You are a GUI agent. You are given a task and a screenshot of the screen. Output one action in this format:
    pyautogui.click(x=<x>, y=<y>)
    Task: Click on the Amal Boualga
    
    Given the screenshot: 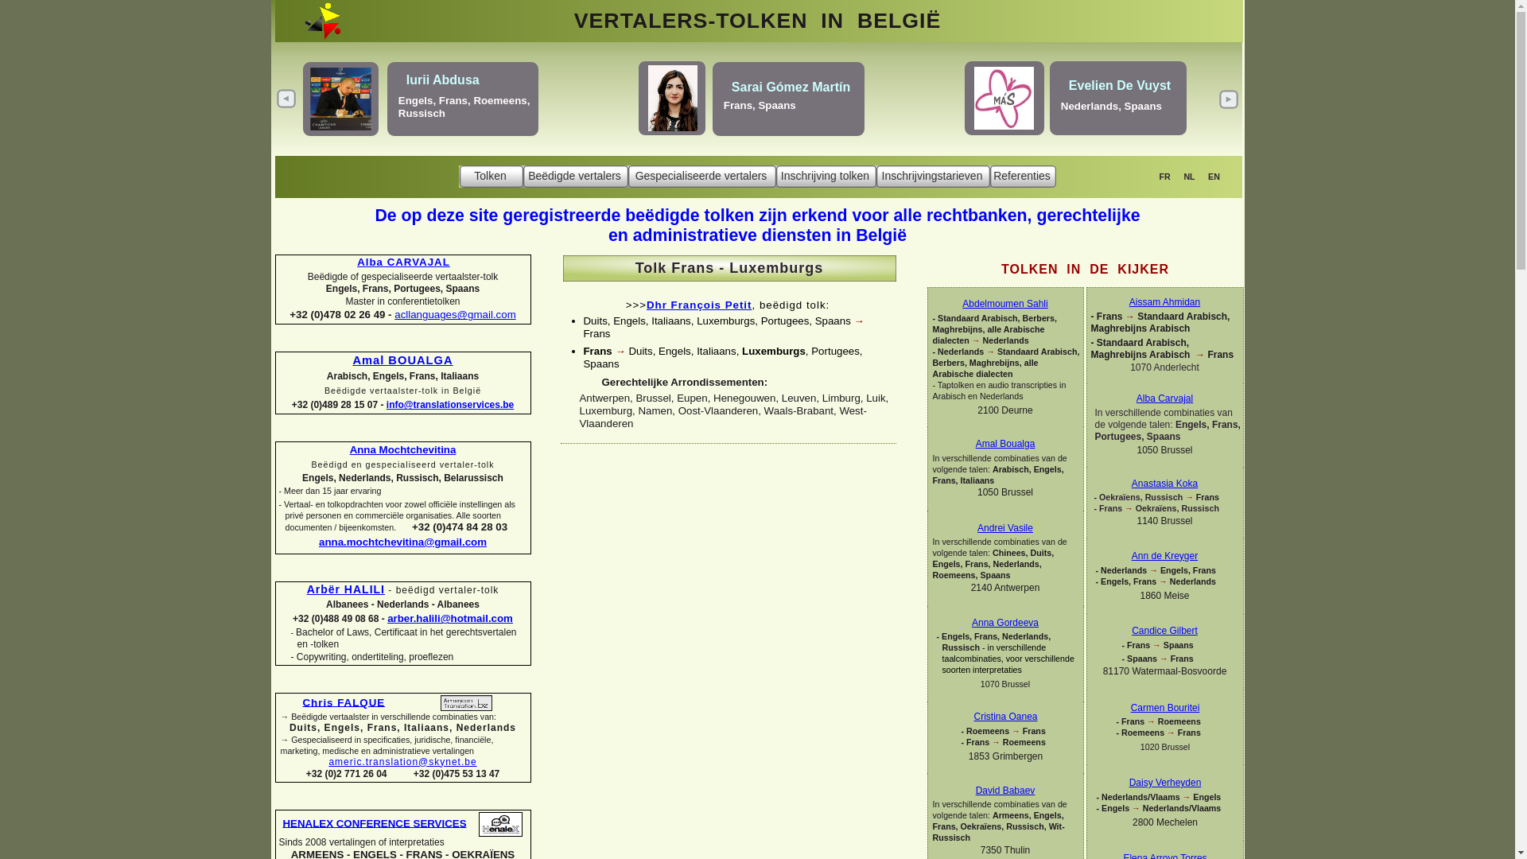 What is the action you would take?
    pyautogui.click(x=1005, y=444)
    